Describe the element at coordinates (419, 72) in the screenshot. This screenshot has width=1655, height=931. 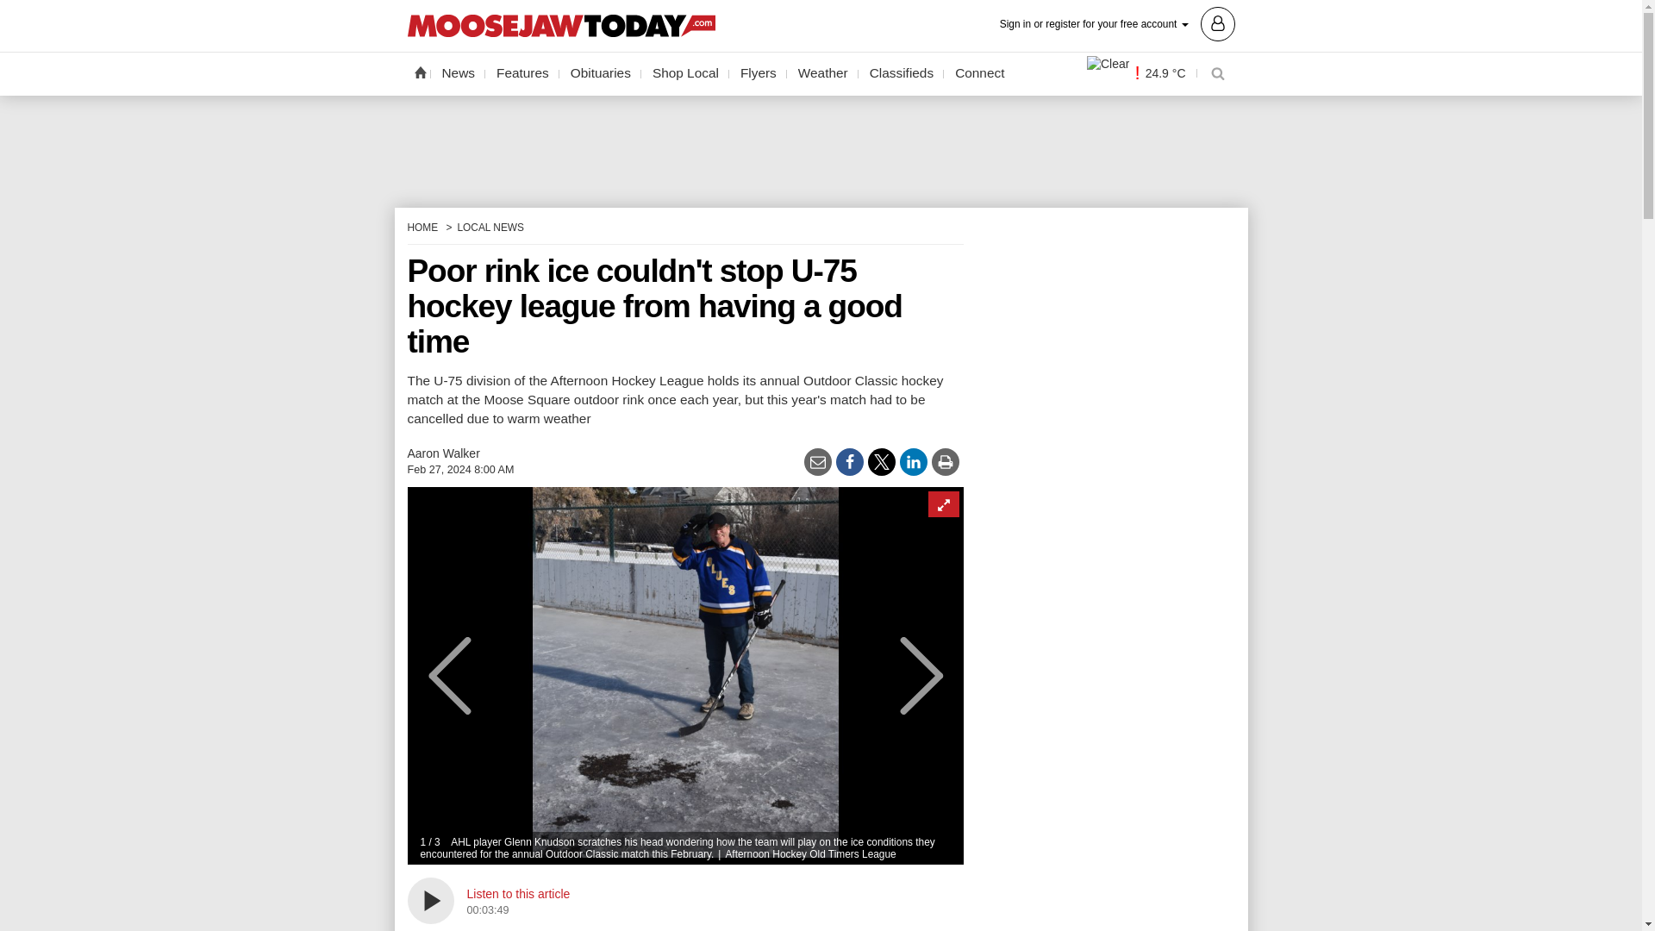
I see `Home` at that location.